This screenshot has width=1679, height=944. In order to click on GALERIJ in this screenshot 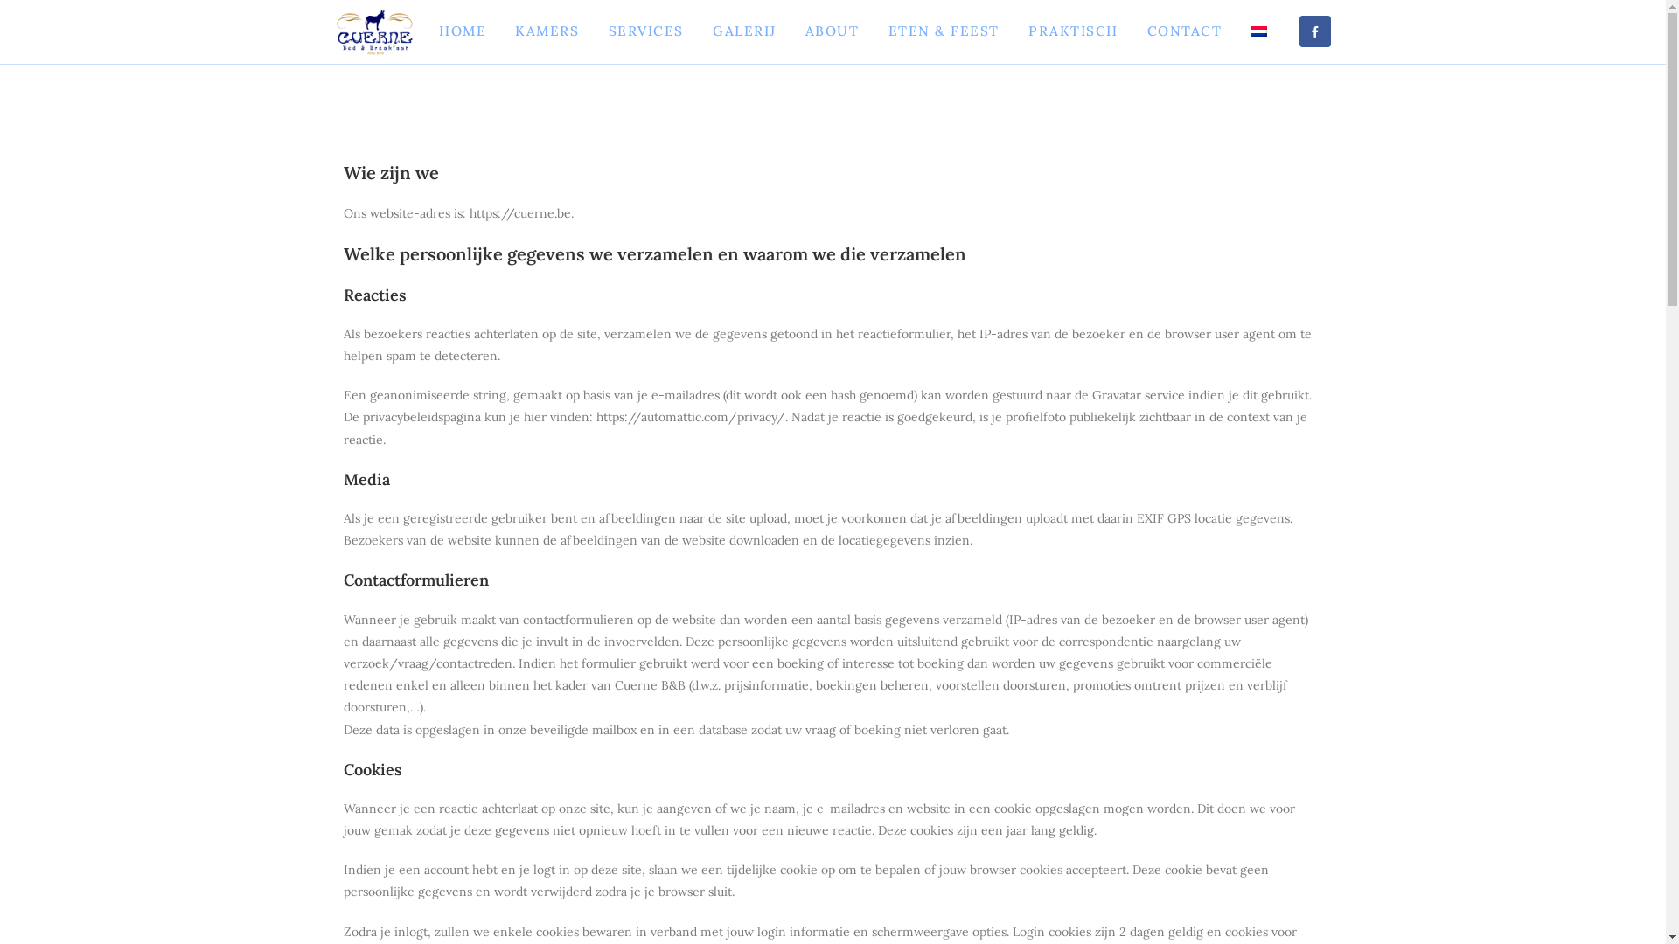, I will do `click(744, 31)`.